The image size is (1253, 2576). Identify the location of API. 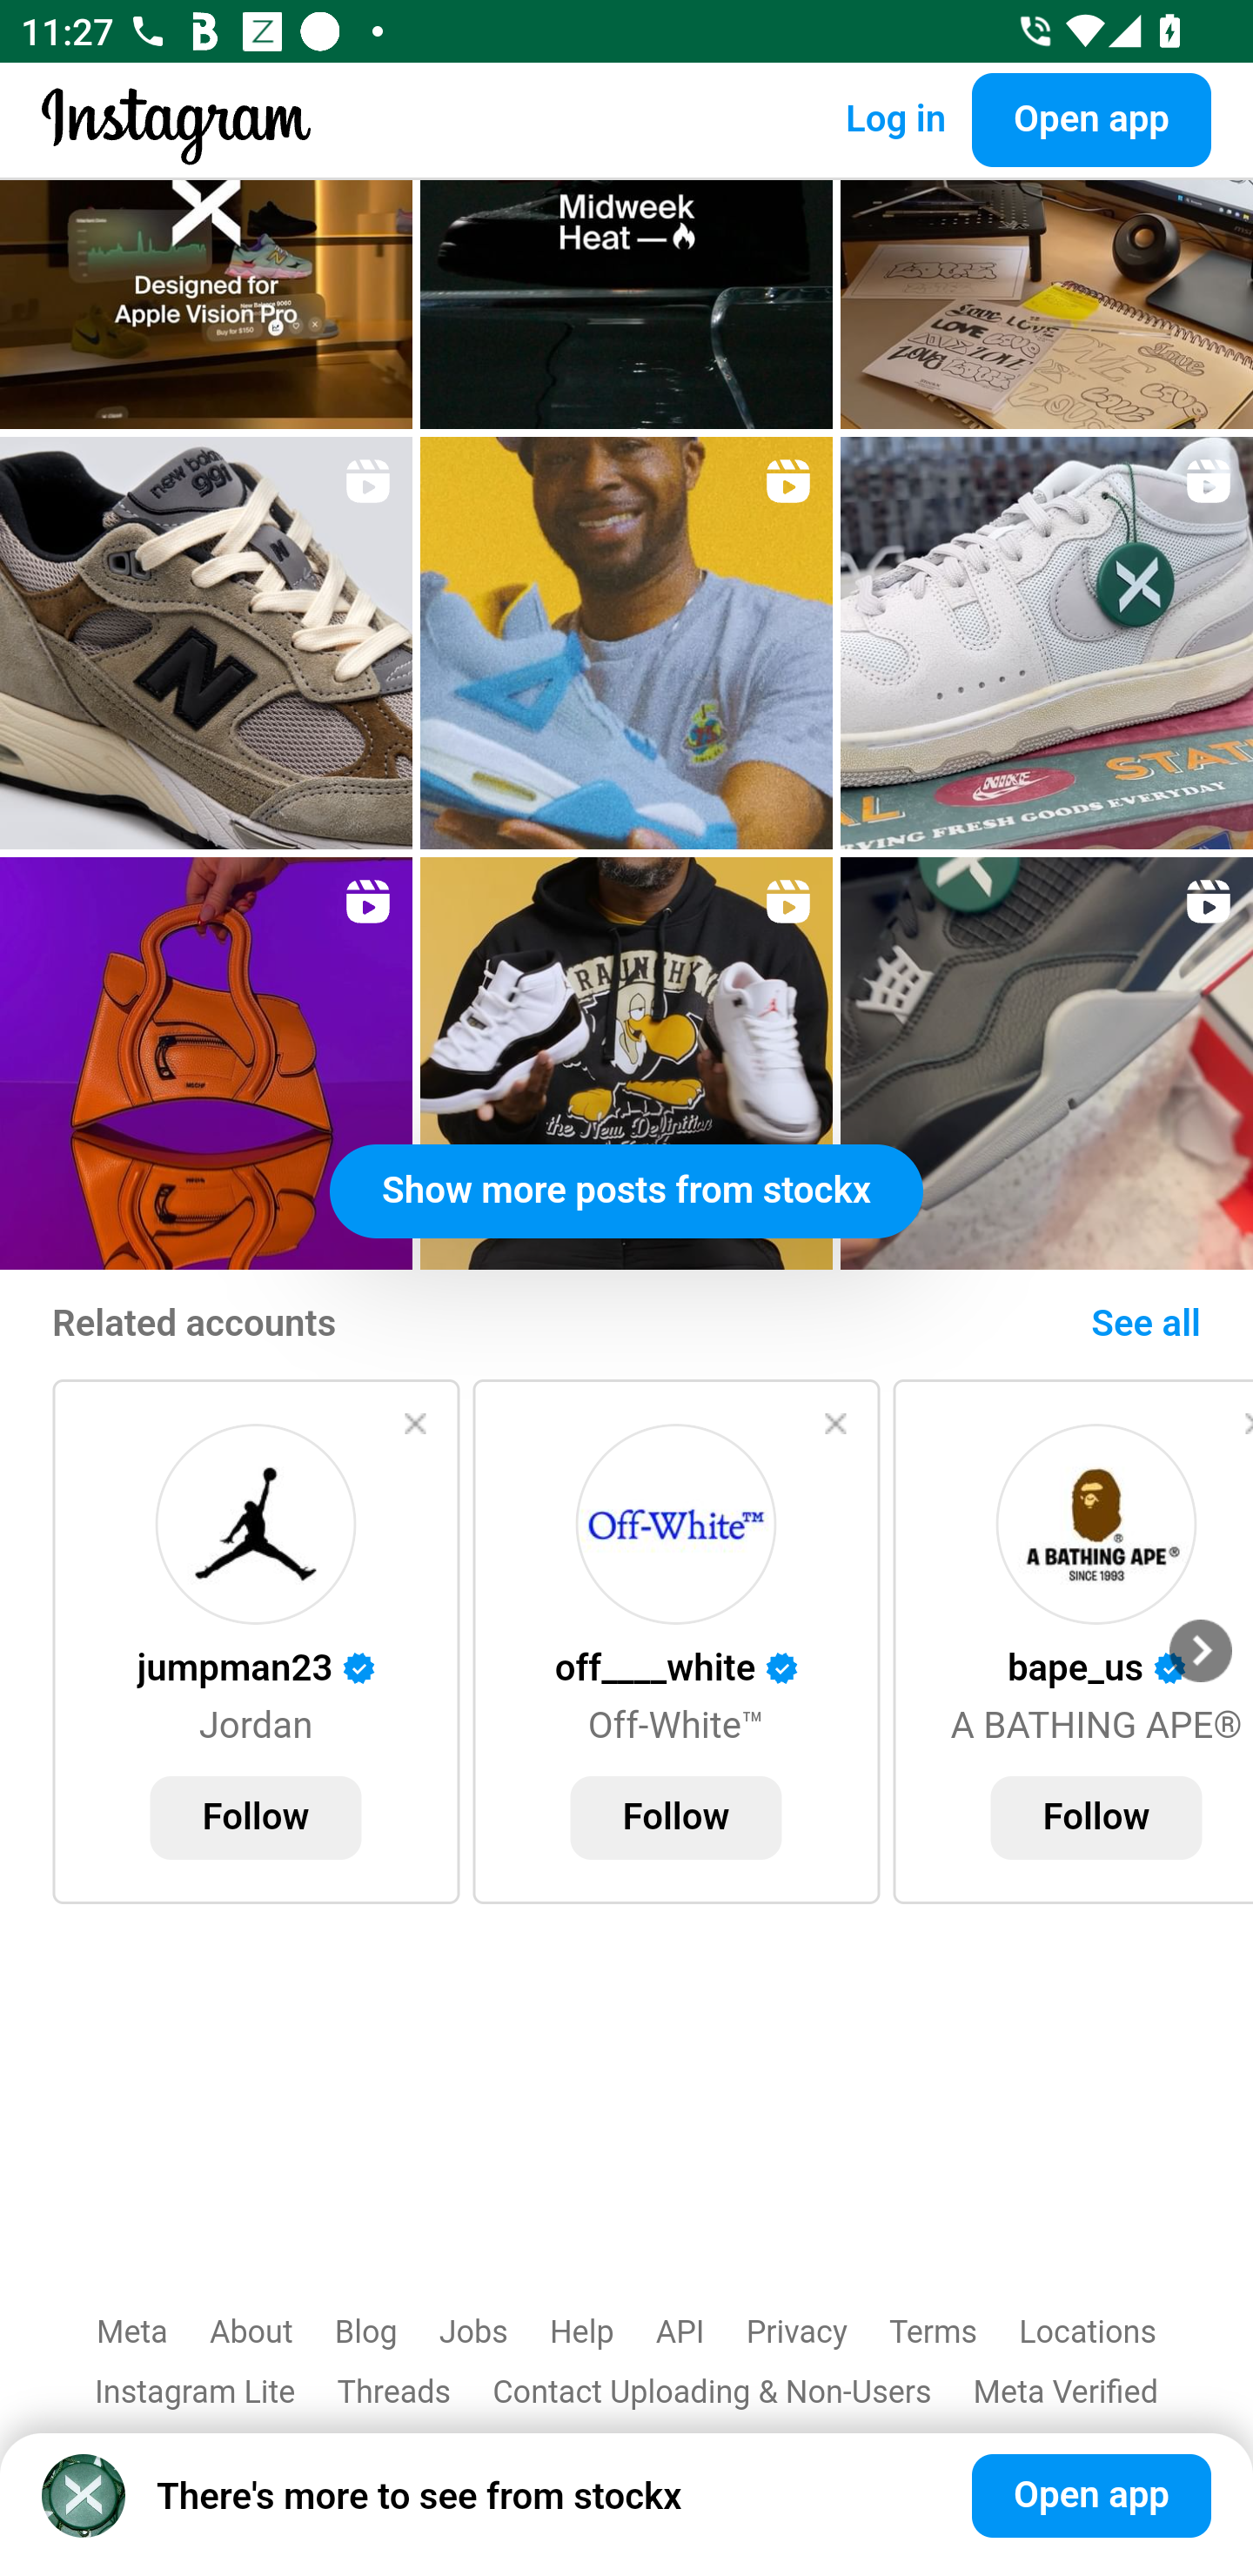
(680, 2332).